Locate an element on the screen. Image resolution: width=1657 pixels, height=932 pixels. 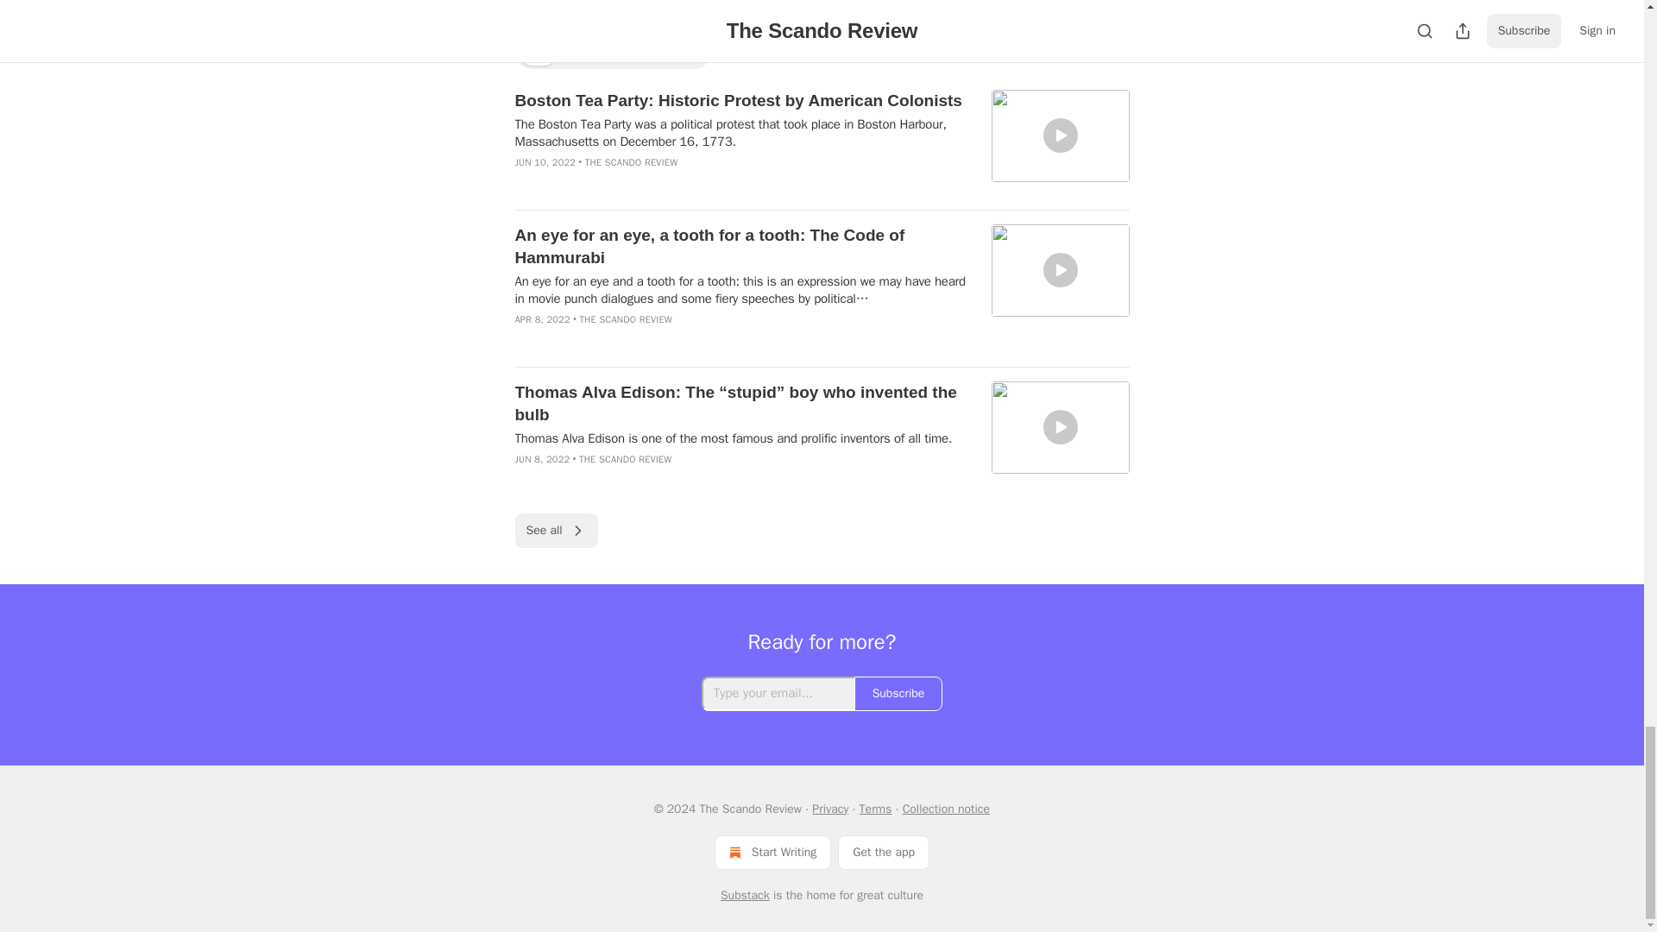
Top is located at coordinates (537, 52).